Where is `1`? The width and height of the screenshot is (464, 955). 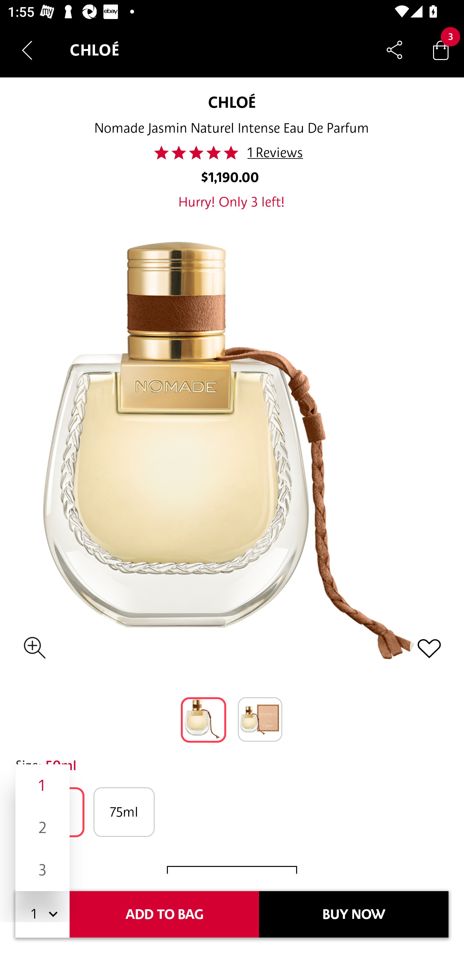
1 is located at coordinates (43, 785).